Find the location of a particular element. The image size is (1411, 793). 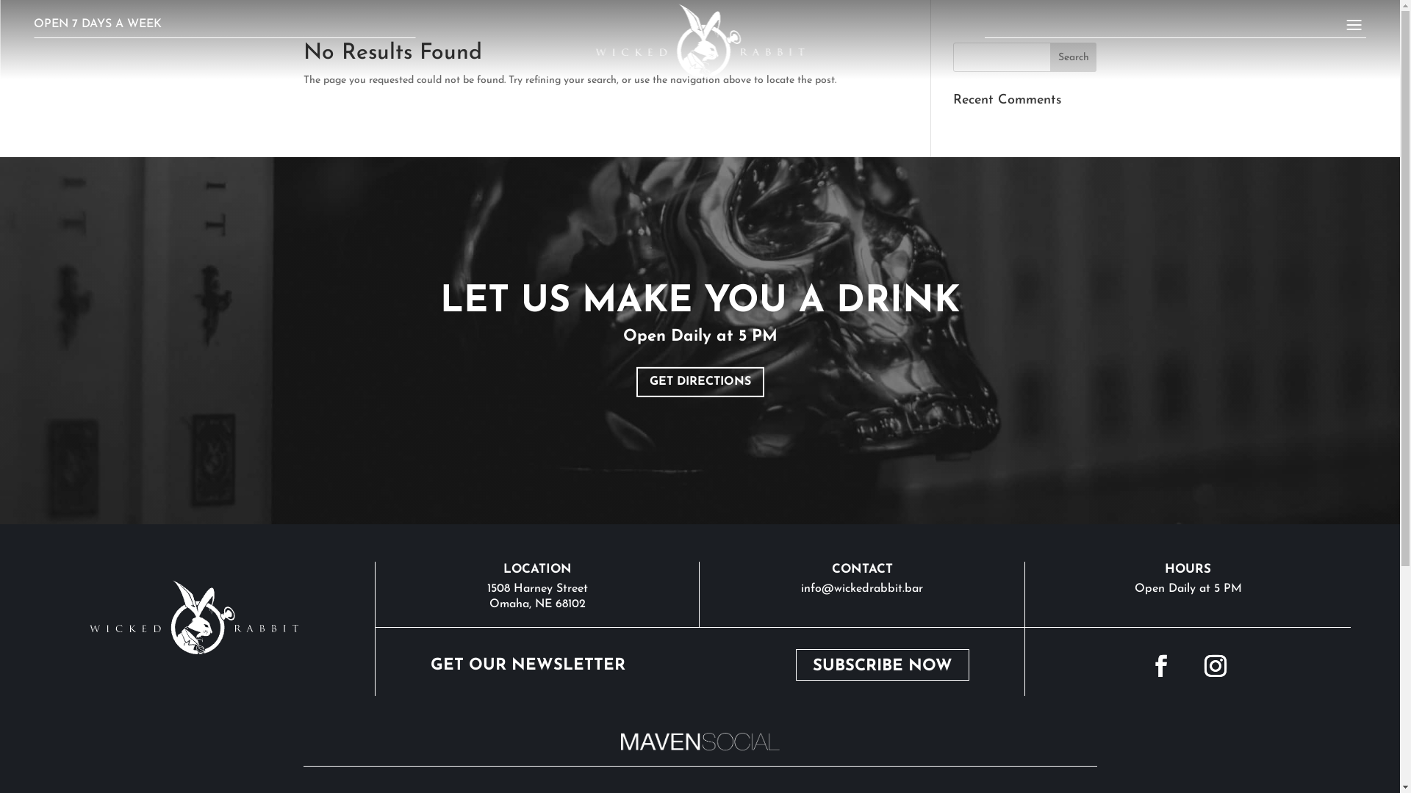

mavensocial_logo_white is located at coordinates (700, 742).